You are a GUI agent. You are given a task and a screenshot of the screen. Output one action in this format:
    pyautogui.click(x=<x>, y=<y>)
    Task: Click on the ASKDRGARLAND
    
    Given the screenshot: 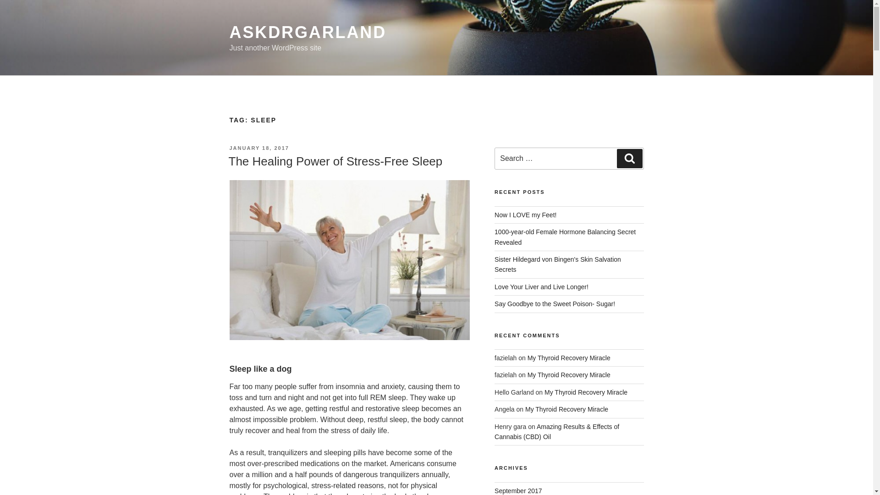 What is the action you would take?
    pyautogui.click(x=307, y=32)
    